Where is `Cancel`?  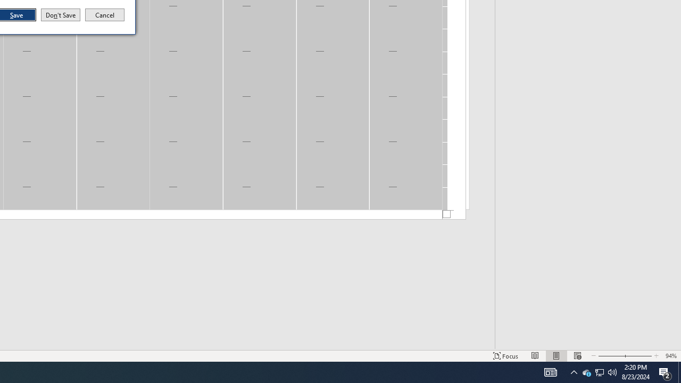 Cancel is located at coordinates (665, 372).